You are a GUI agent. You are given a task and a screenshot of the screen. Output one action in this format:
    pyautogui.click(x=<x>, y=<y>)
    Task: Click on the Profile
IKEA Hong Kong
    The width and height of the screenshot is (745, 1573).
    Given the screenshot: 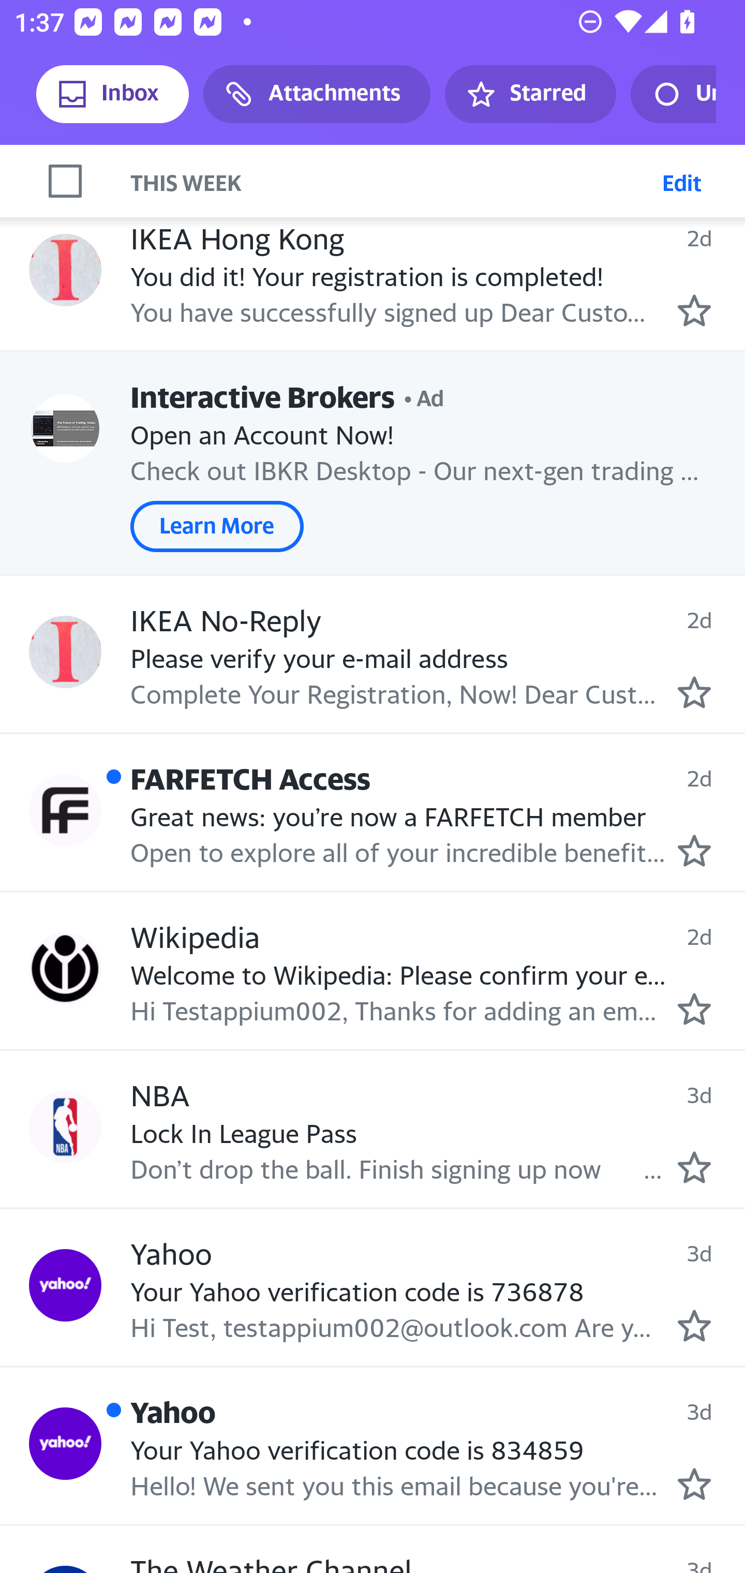 What is the action you would take?
    pyautogui.click(x=65, y=270)
    